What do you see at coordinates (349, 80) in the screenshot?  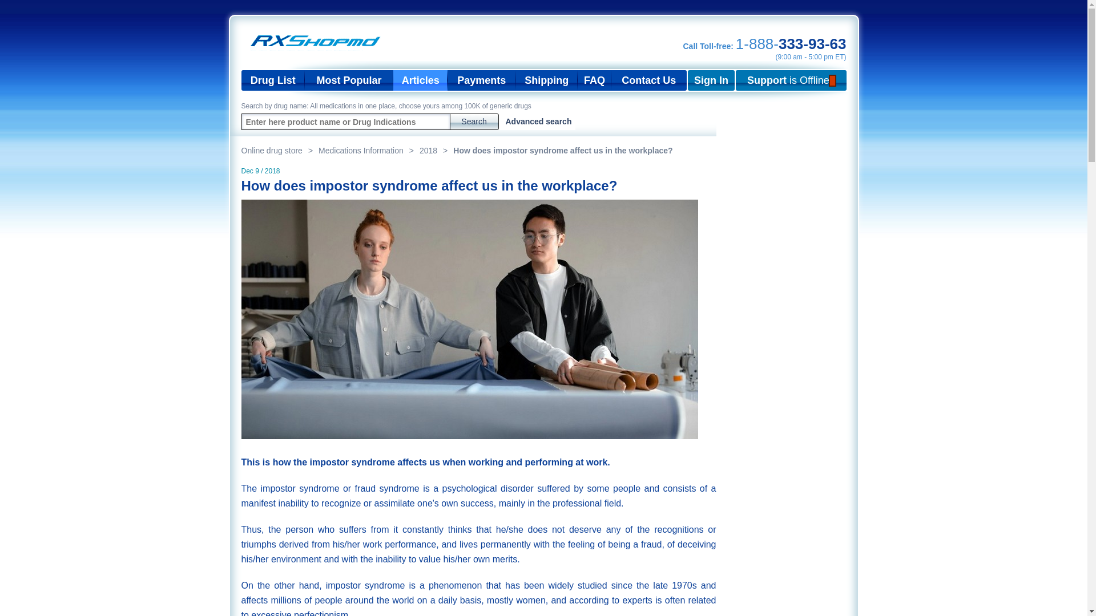 I see `Most Popular` at bounding box center [349, 80].